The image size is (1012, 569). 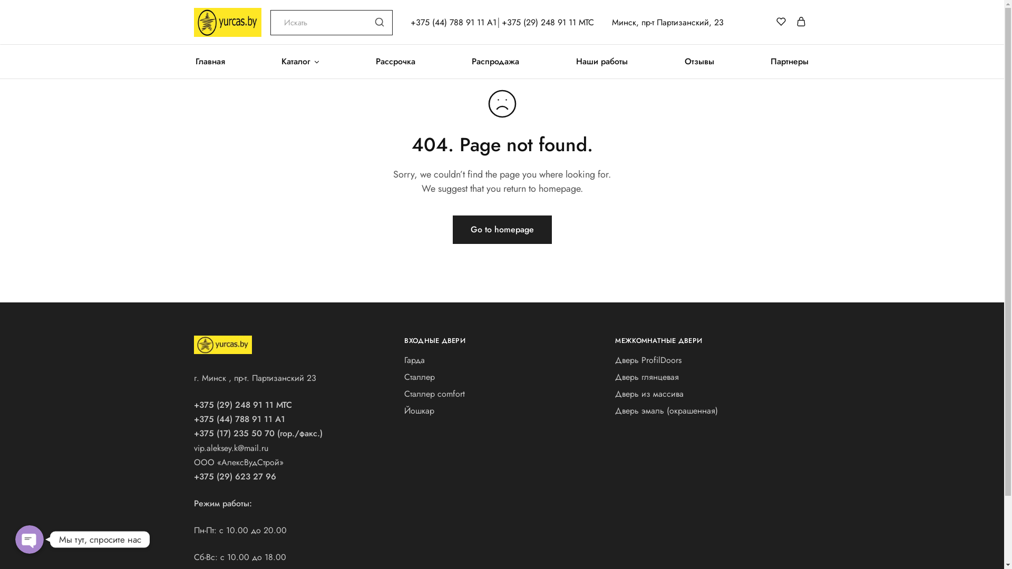 I want to click on +375 (17) 235 50 70, so click(x=234, y=433).